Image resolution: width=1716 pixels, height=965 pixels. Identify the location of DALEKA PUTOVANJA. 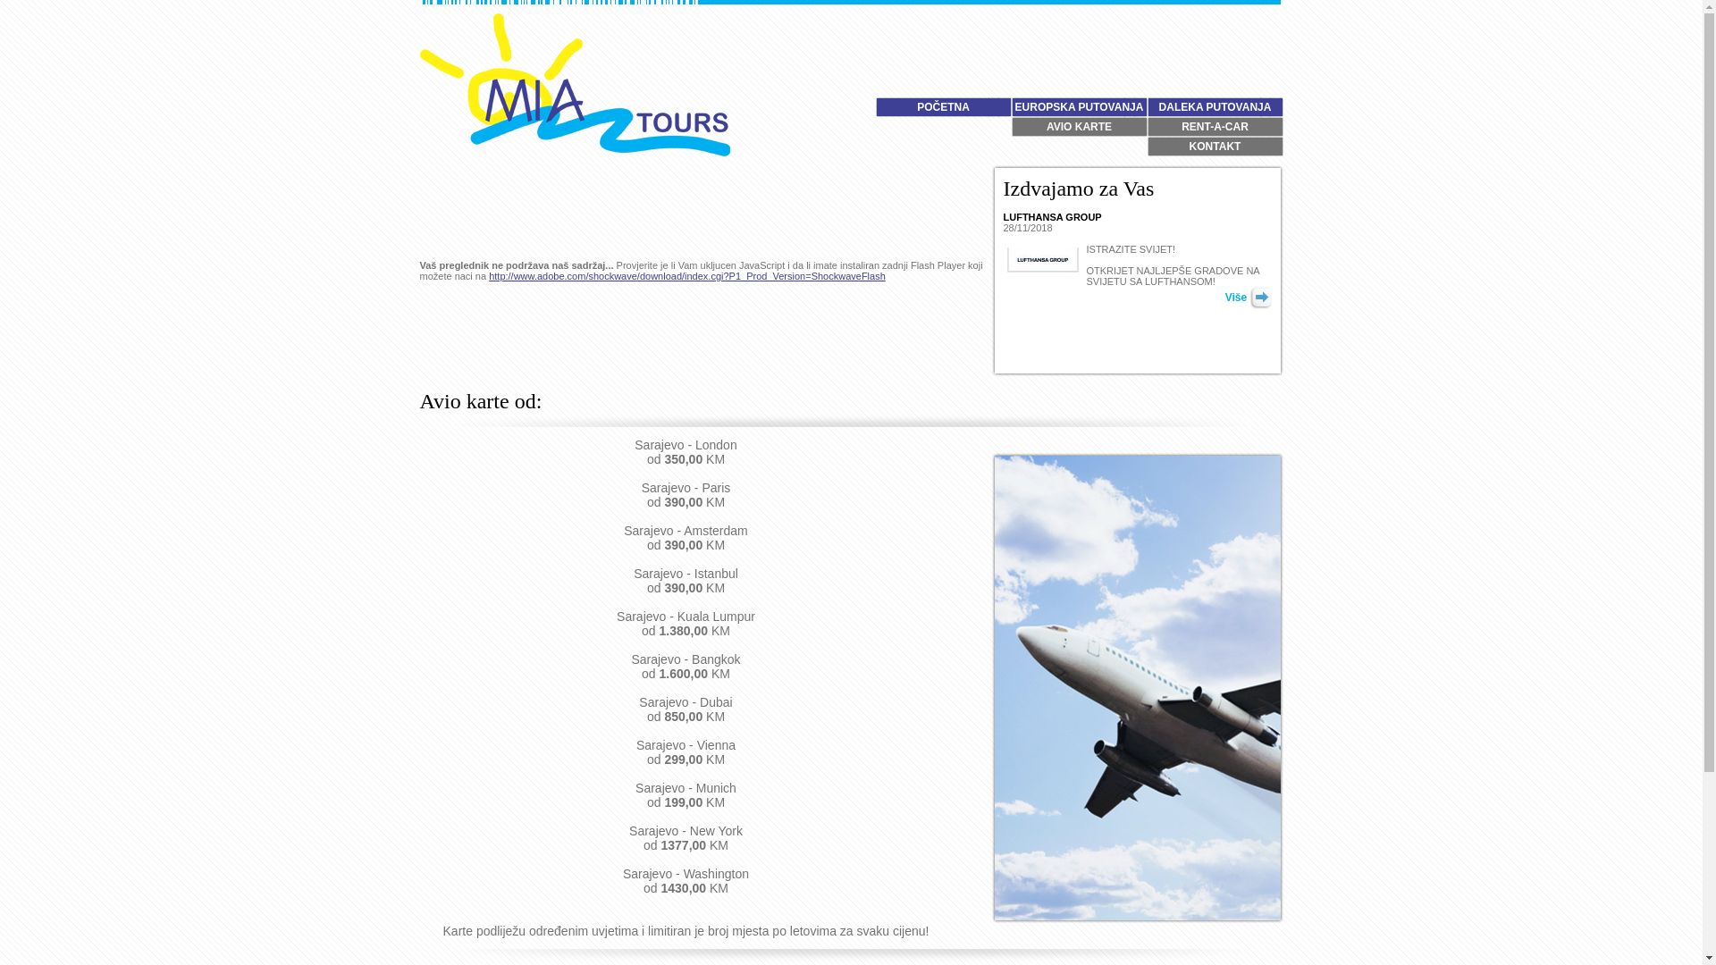
(1215, 107).